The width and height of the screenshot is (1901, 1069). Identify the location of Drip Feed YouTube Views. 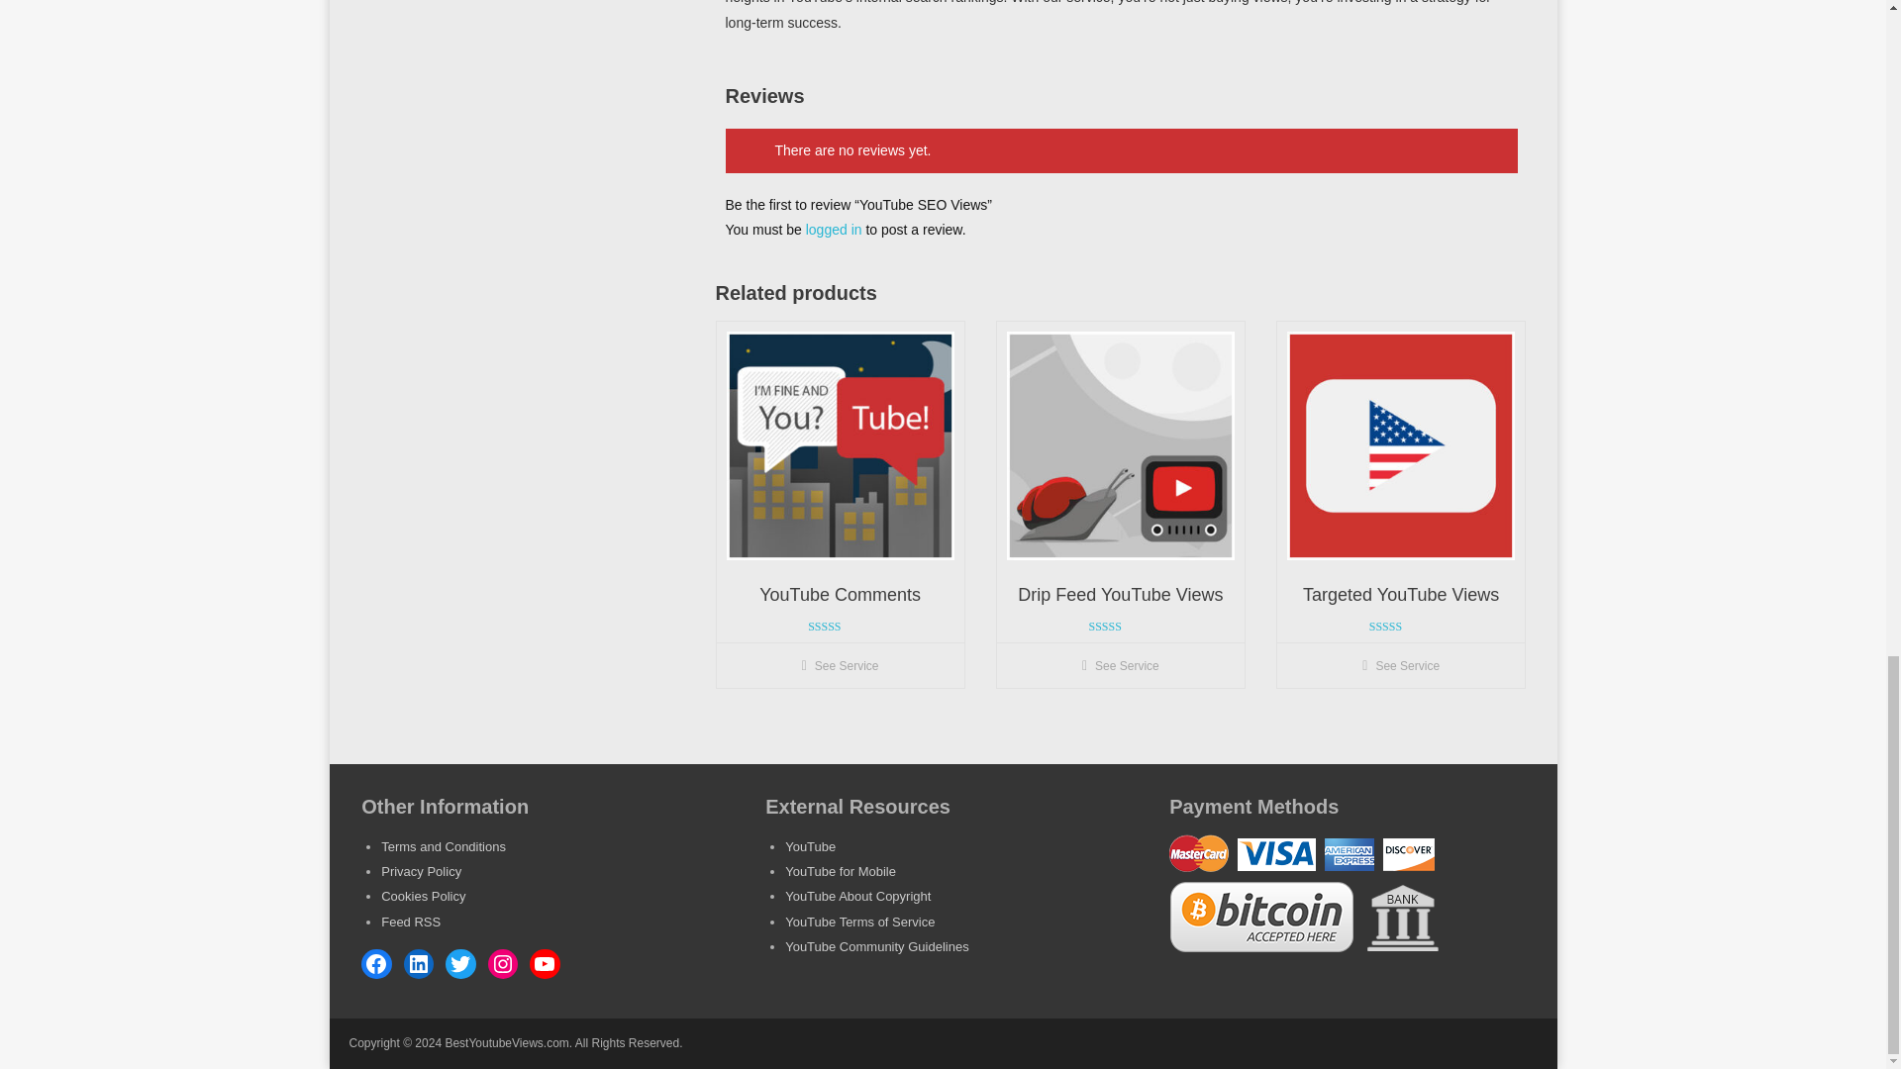
(1121, 596).